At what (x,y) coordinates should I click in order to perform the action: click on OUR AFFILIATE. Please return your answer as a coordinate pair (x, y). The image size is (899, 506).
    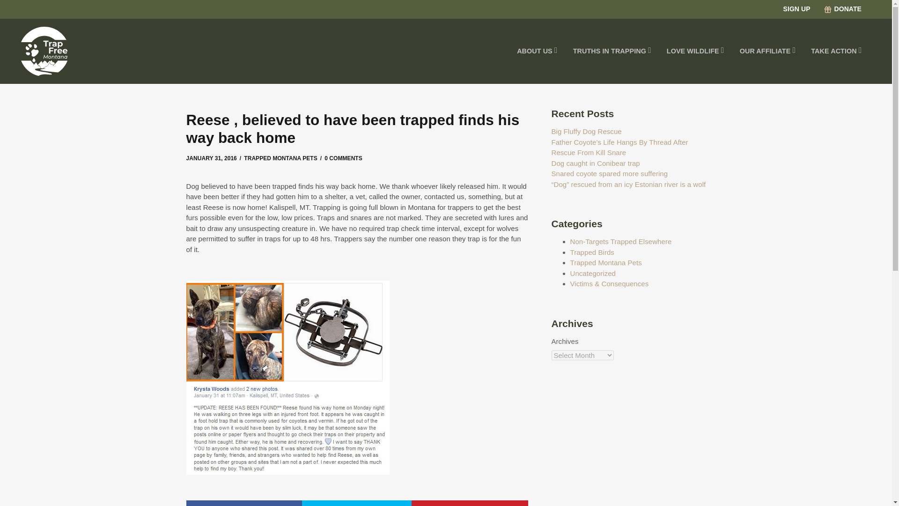
    Looking at the image, I should click on (767, 52).